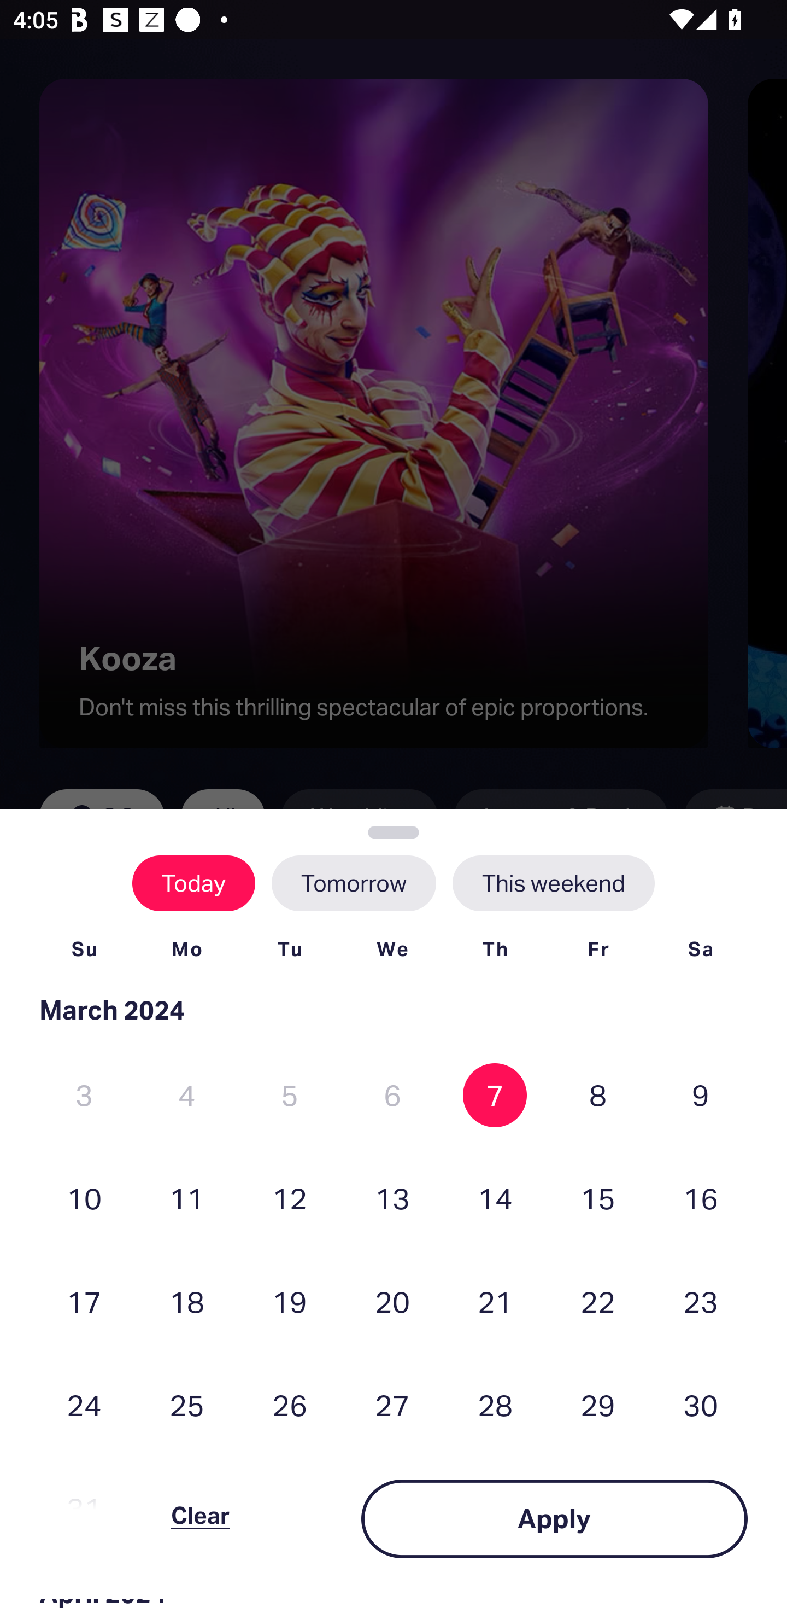  Describe the element at coordinates (353, 883) in the screenshot. I see `Tomorrow` at that location.